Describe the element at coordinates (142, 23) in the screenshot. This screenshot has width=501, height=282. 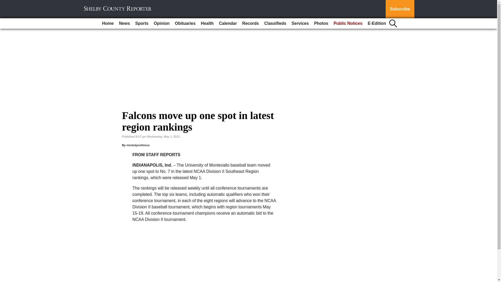
I see `Sports` at that location.